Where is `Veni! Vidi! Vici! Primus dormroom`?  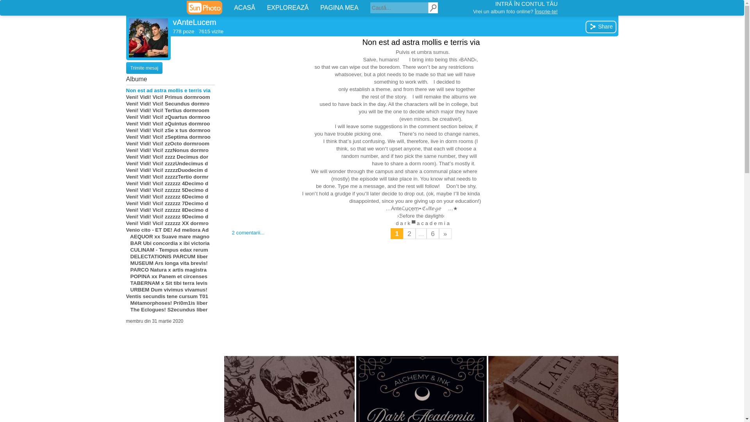 Veni! Vidi! Vici! Primus dormroom is located at coordinates (170, 97).